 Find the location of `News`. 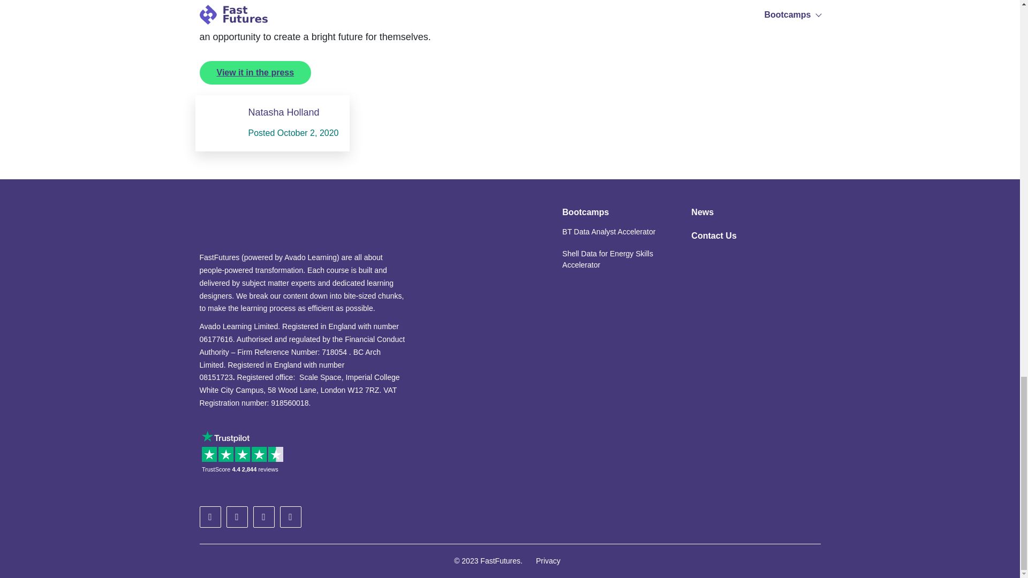

News is located at coordinates (702, 212).